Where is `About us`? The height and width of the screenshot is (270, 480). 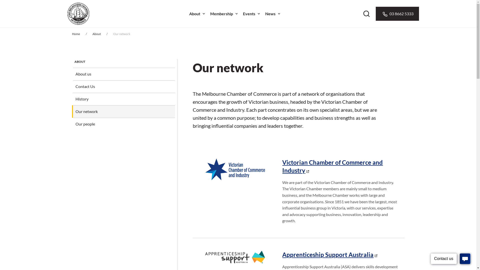 About us is located at coordinates (125, 74).